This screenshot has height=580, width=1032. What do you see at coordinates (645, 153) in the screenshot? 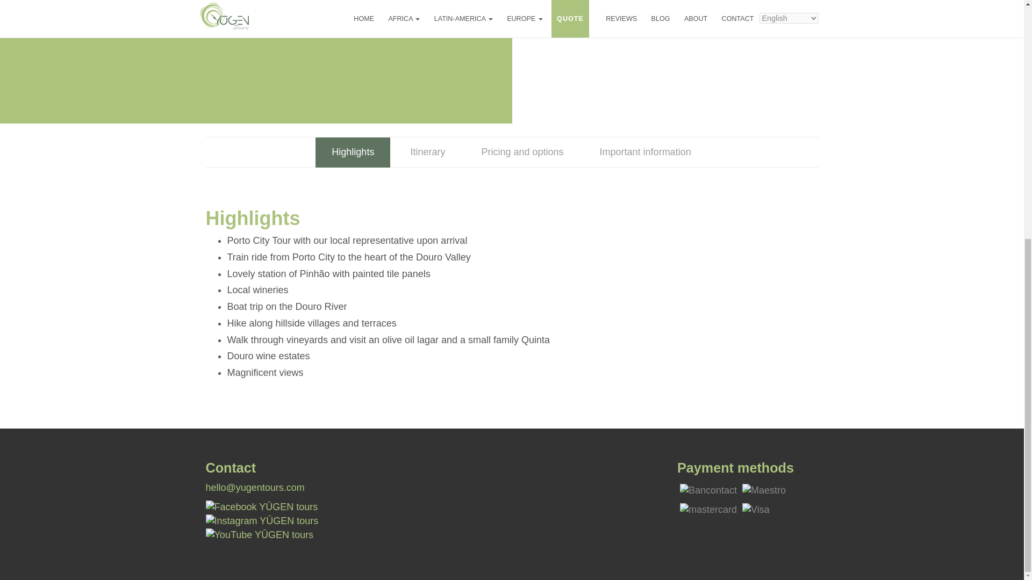
I see `Important information` at bounding box center [645, 153].